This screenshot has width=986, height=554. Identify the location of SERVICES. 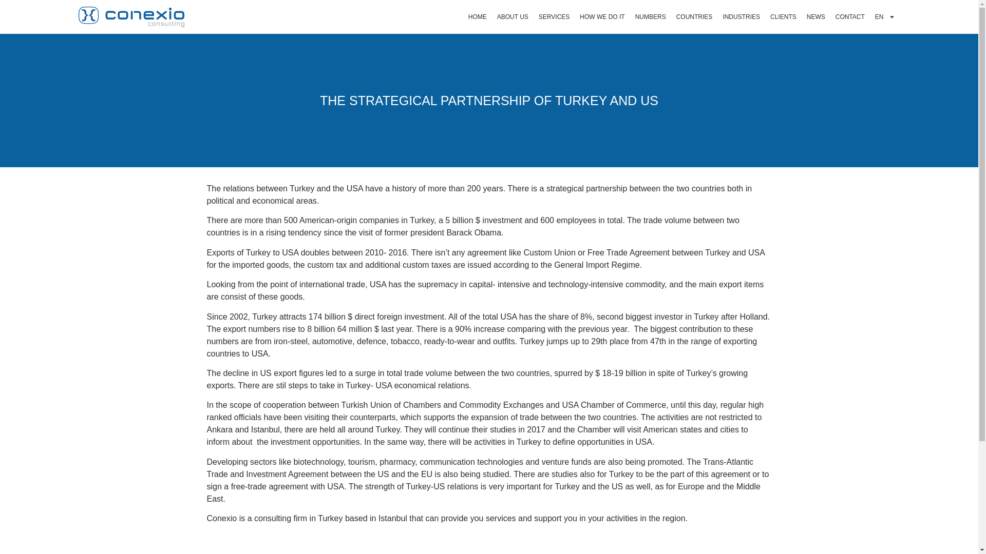
(554, 16).